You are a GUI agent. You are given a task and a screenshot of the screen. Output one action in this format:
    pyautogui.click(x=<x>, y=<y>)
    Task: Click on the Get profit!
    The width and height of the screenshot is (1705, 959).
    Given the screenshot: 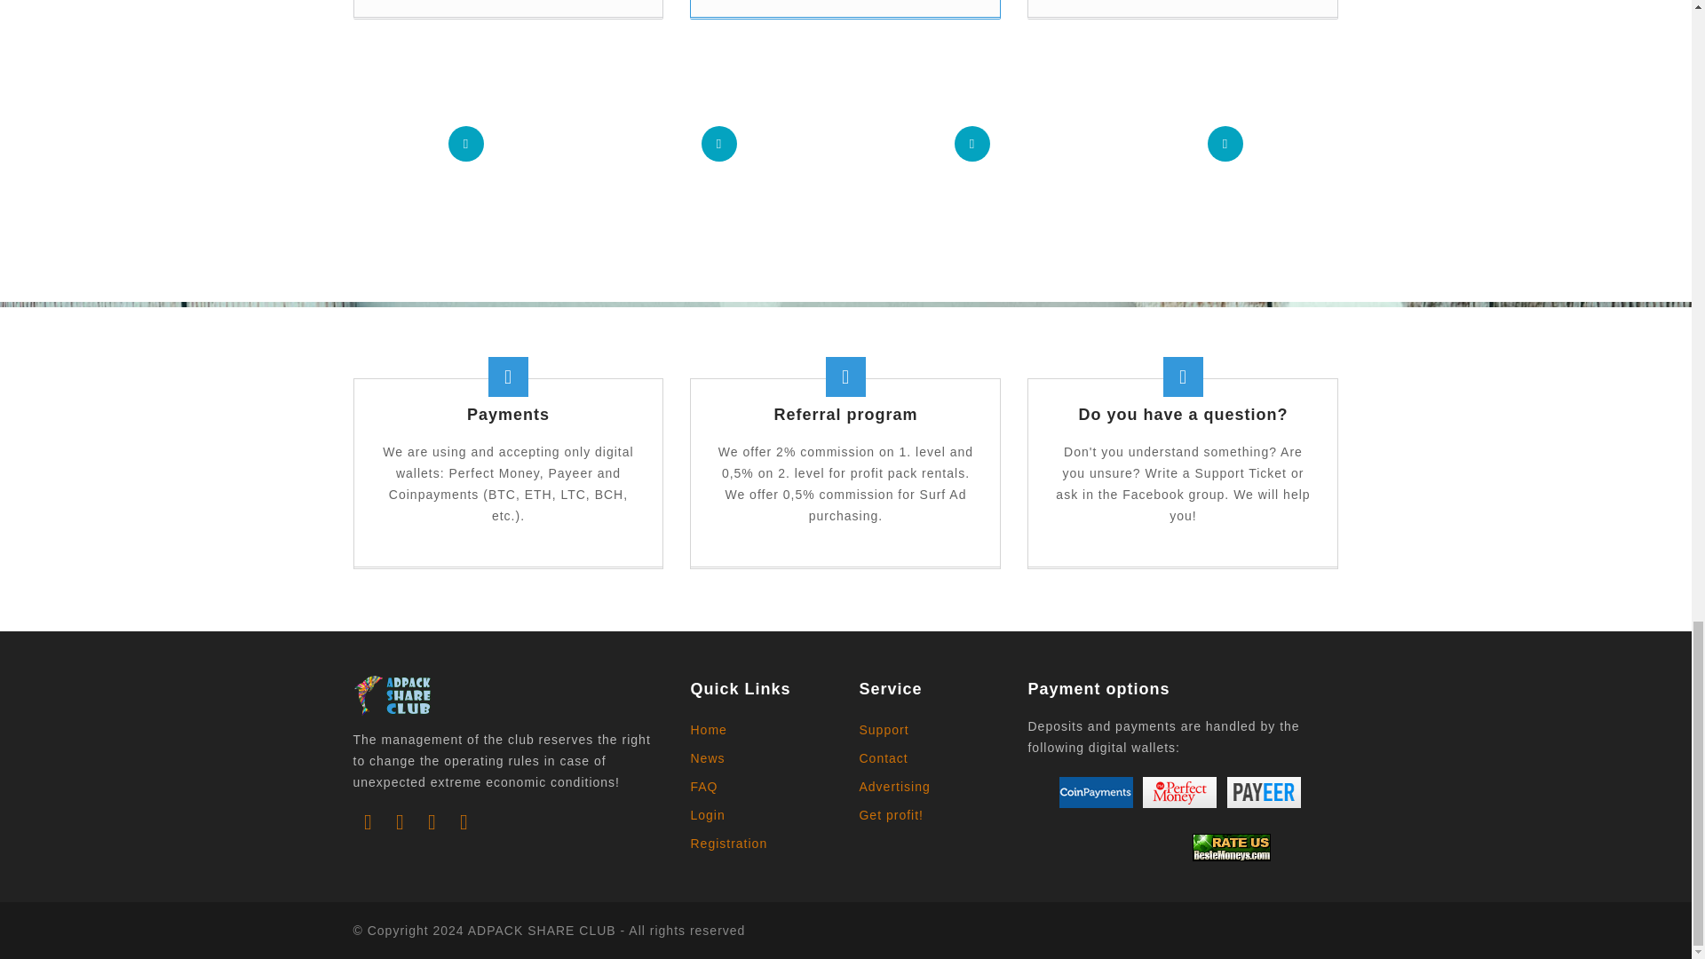 What is the action you would take?
    pyautogui.click(x=890, y=815)
    